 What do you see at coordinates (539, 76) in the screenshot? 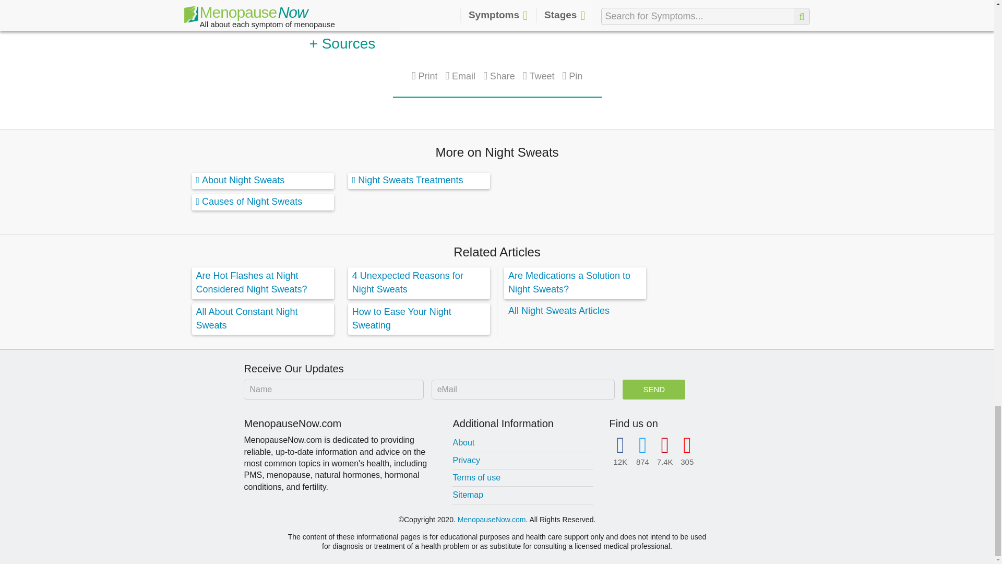
I see `Share on Twitter` at bounding box center [539, 76].